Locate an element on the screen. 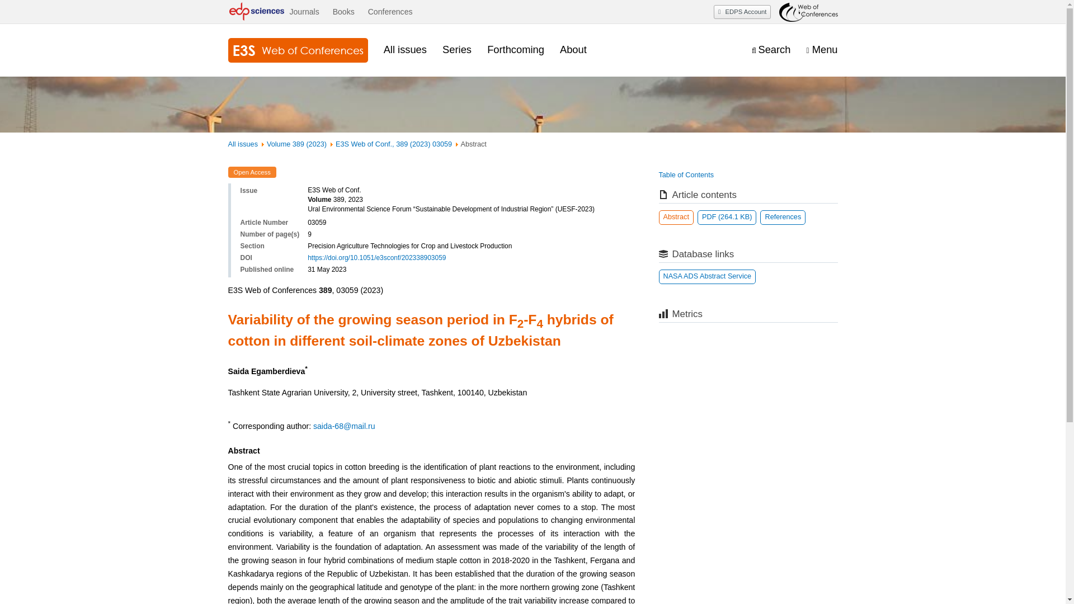 The height and width of the screenshot is (604, 1074). Series is located at coordinates (456, 49).